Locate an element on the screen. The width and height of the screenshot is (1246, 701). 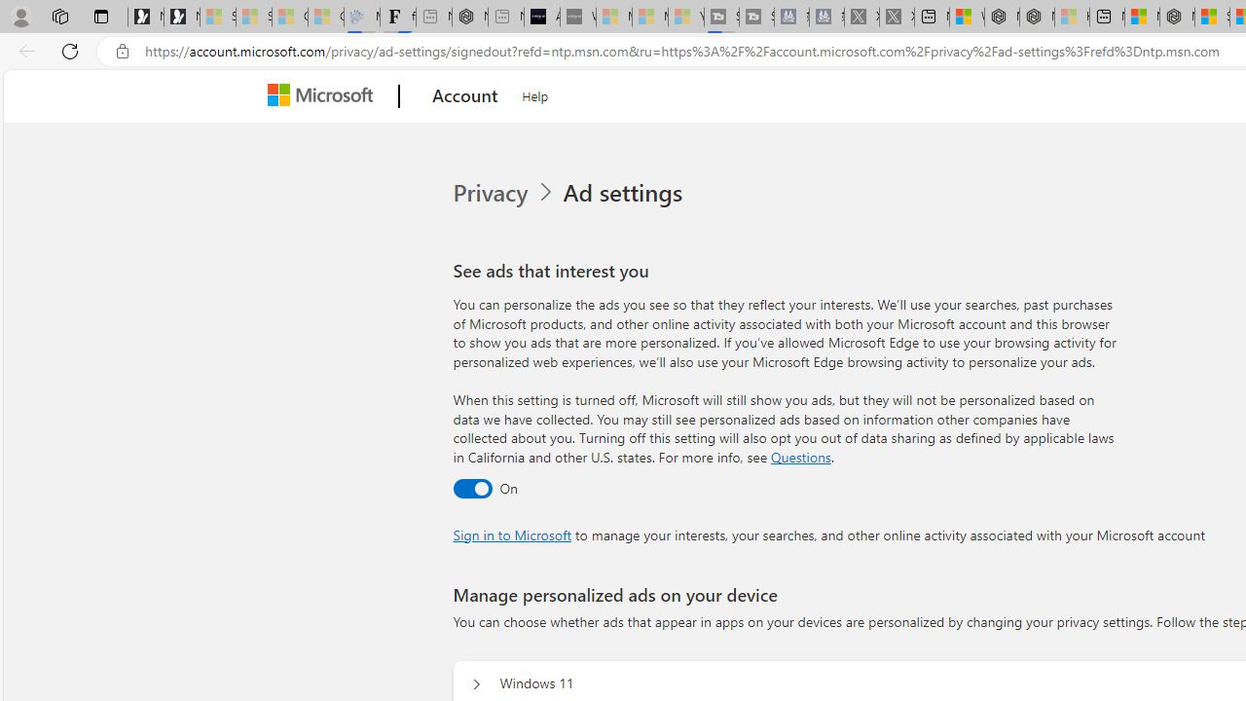
Microsoft is located at coordinates (323, 96).